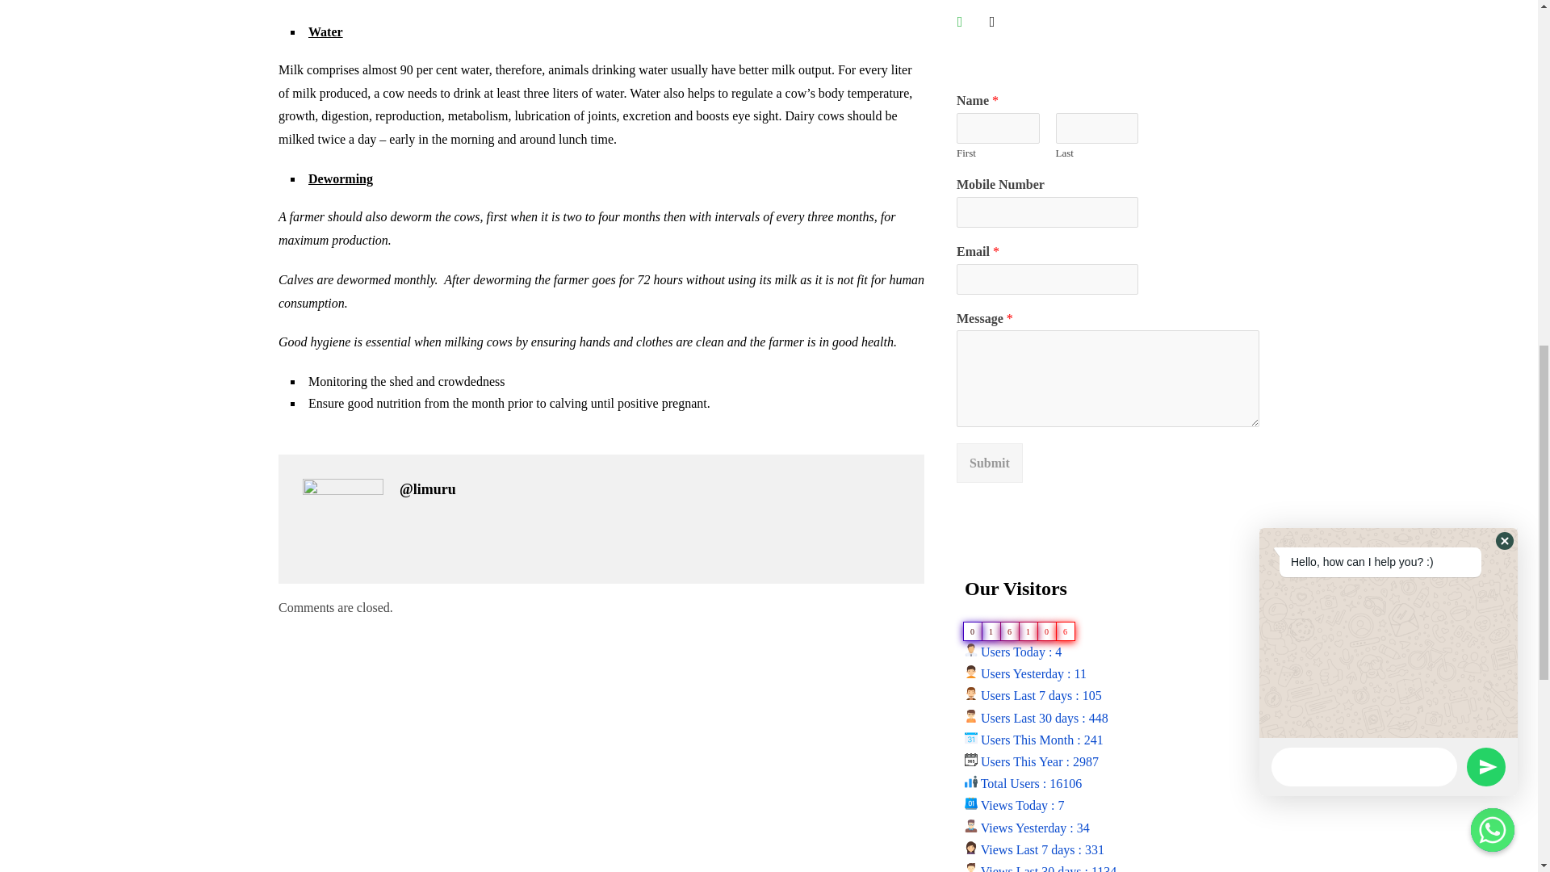 This screenshot has height=872, width=1550. I want to click on Default Label, so click(991, 20).